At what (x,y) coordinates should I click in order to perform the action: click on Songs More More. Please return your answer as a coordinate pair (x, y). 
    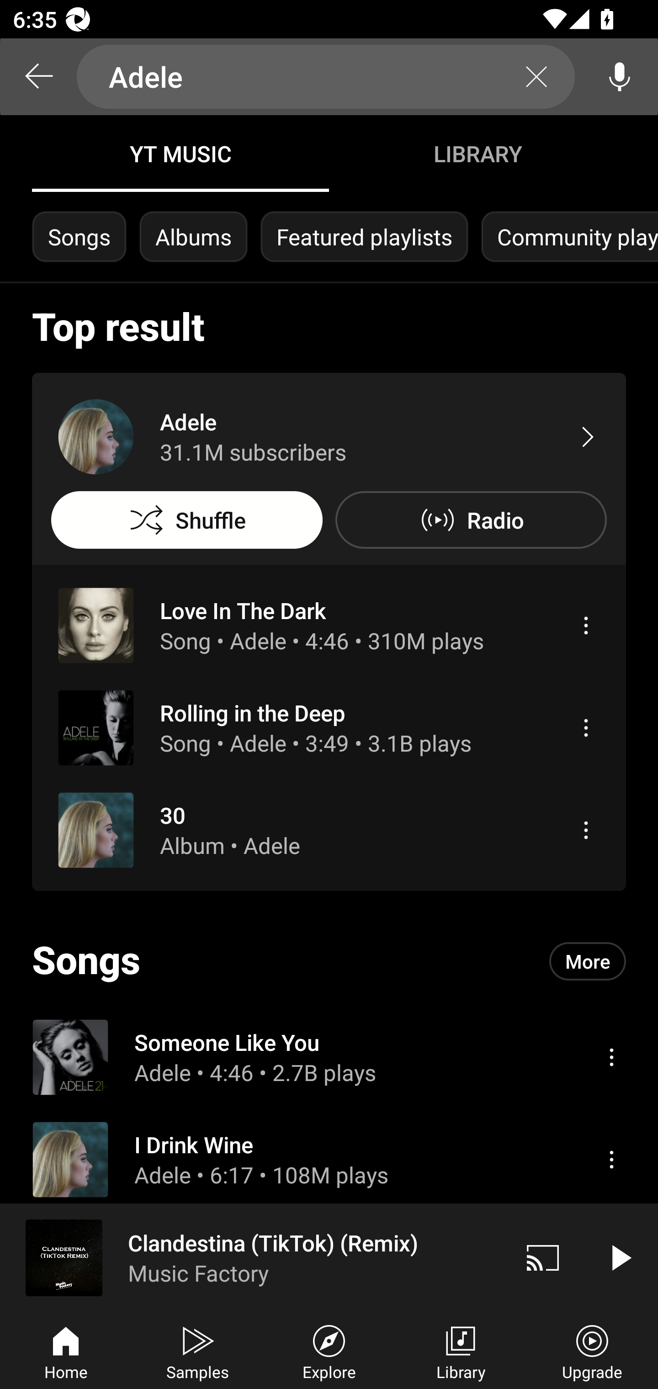
    Looking at the image, I should click on (329, 961).